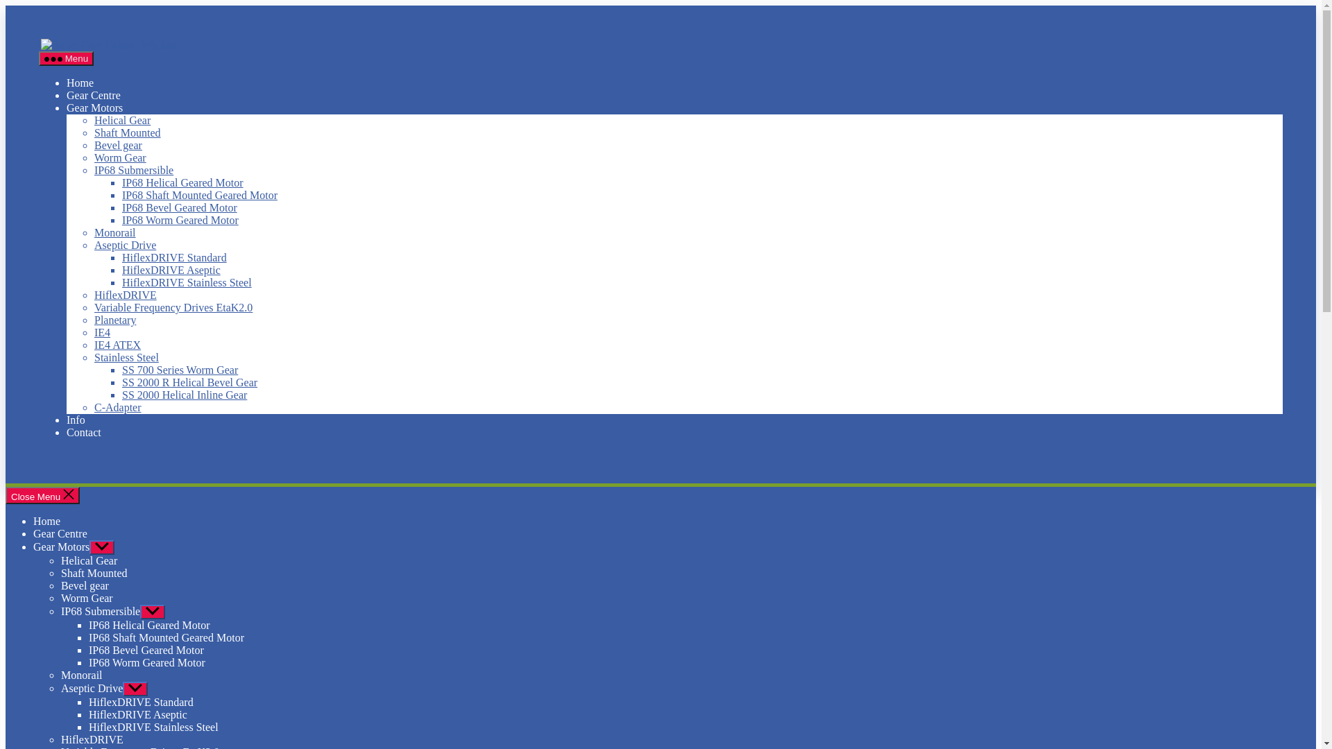 The height and width of the screenshot is (749, 1332). I want to click on Show sub menu, so click(135, 689).